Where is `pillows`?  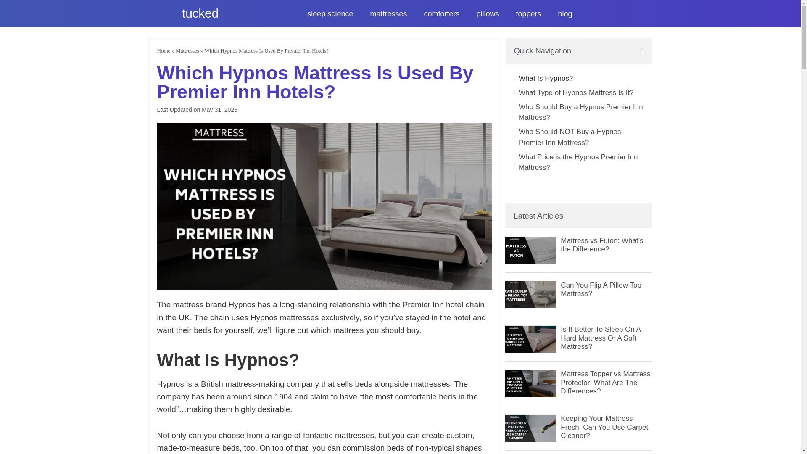
pillows is located at coordinates (488, 13).